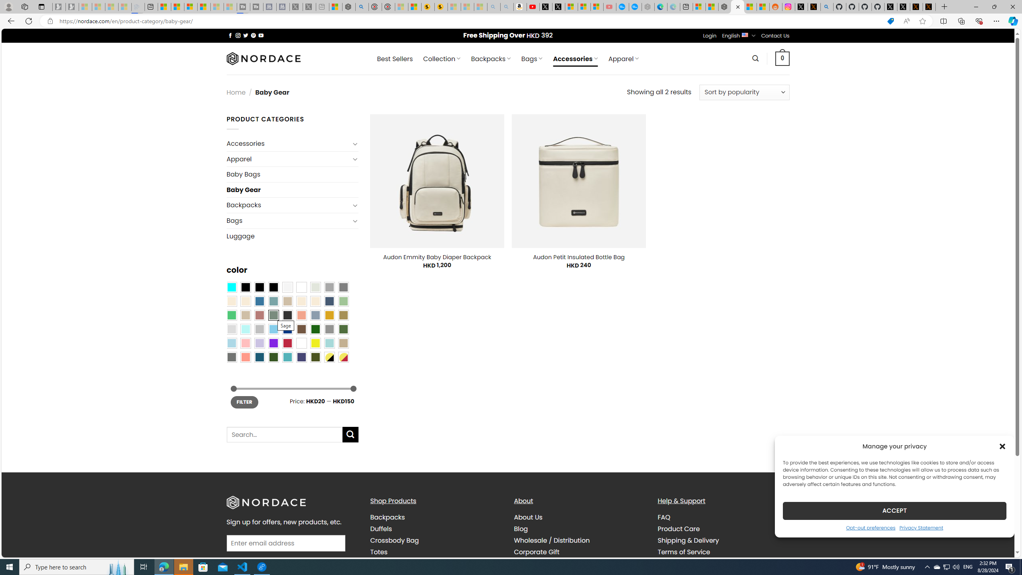 This screenshot has width=1022, height=575. What do you see at coordinates (521, 529) in the screenshot?
I see `Blog` at bounding box center [521, 529].